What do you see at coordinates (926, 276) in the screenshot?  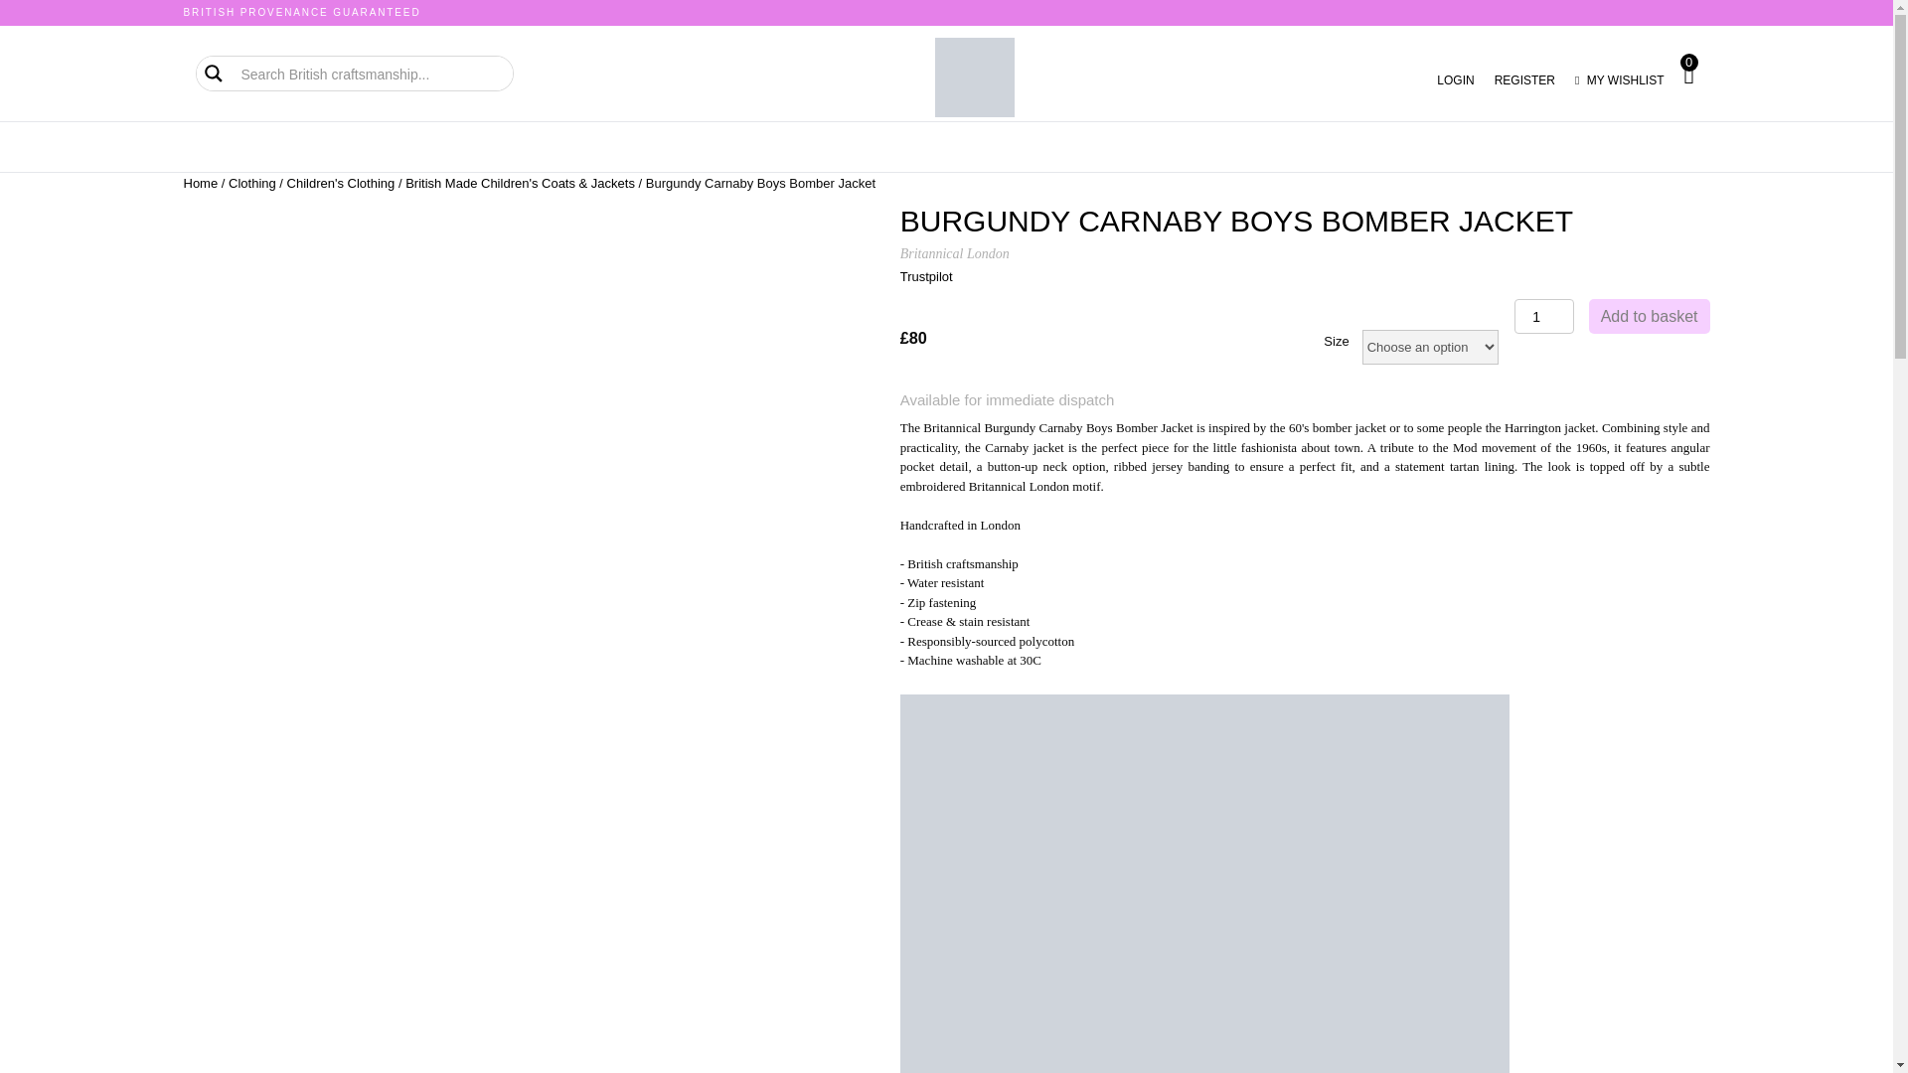 I see `Trustpilot` at bounding box center [926, 276].